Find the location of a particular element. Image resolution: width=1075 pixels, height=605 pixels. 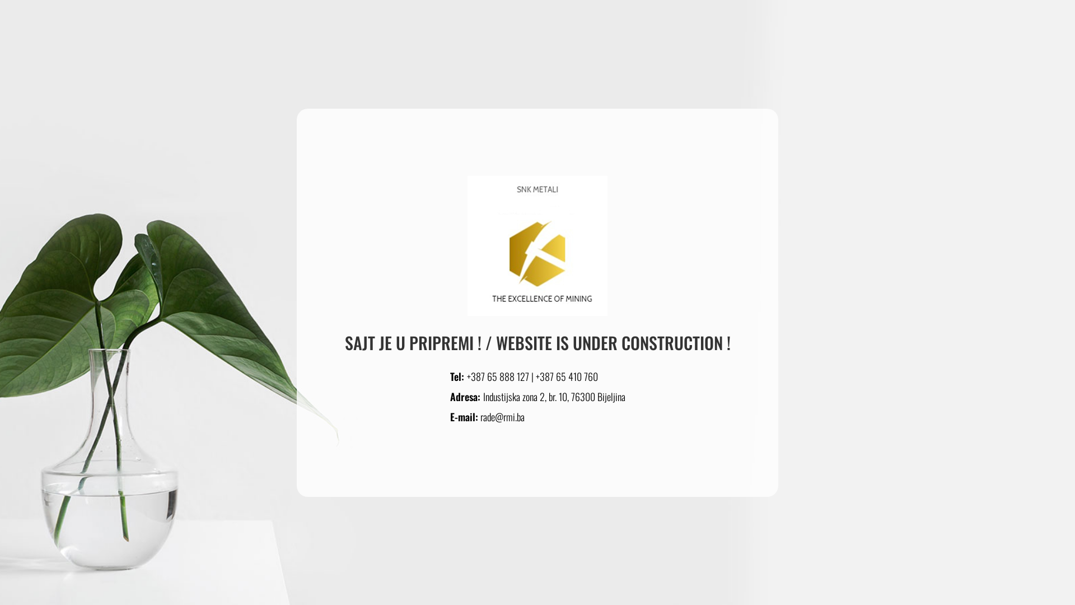

E-mail: rade@rmi.ba is located at coordinates (487, 416).